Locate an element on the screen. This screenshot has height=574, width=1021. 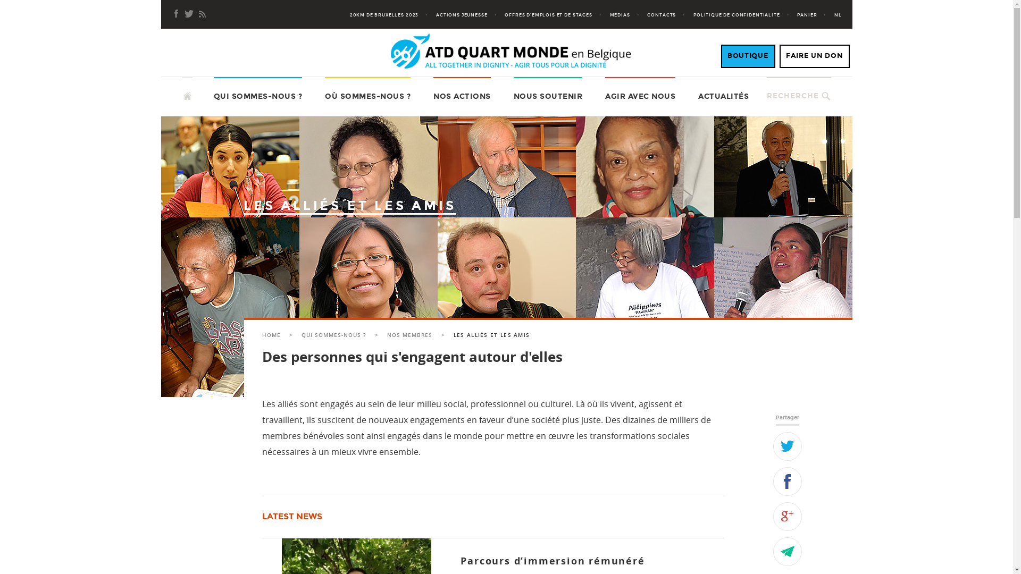
NOS MEMBRES is located at coordinates (409, 335).